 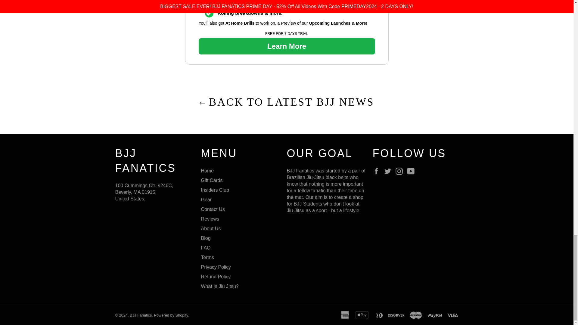 I want to click on BJJ Fanatics on Facebook, so click(x=378, y=171).